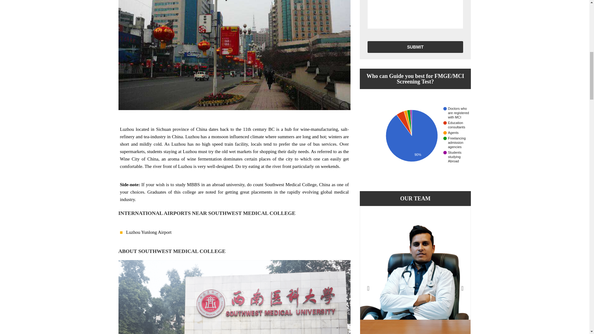 This screenshot has width=594, height=334. I want to click on Submit, so click(415, 47).